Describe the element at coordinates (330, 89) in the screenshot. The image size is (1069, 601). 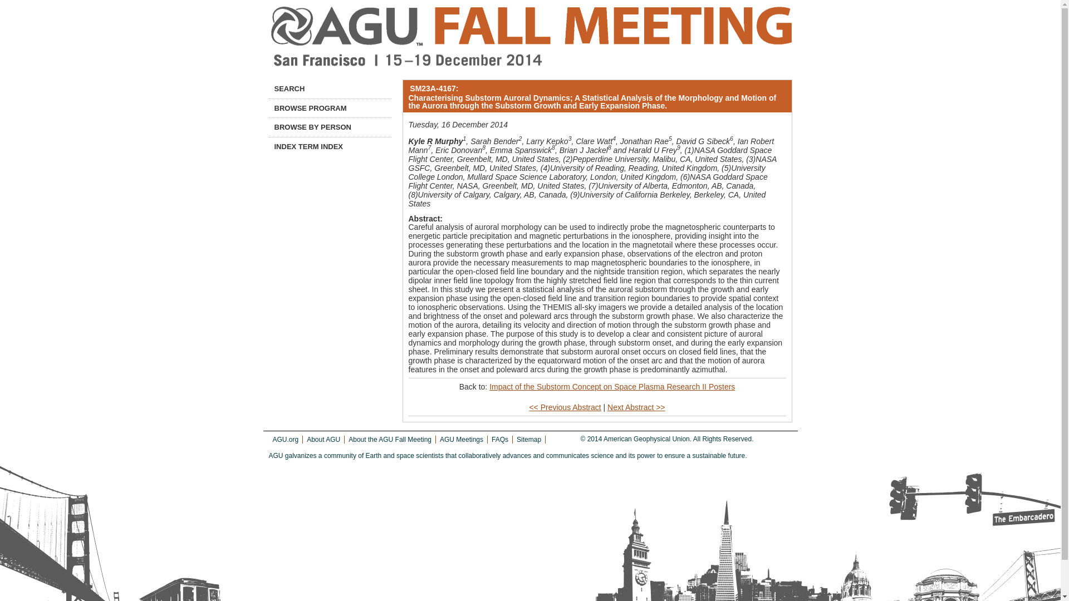
I see `SEARCH` at that location.